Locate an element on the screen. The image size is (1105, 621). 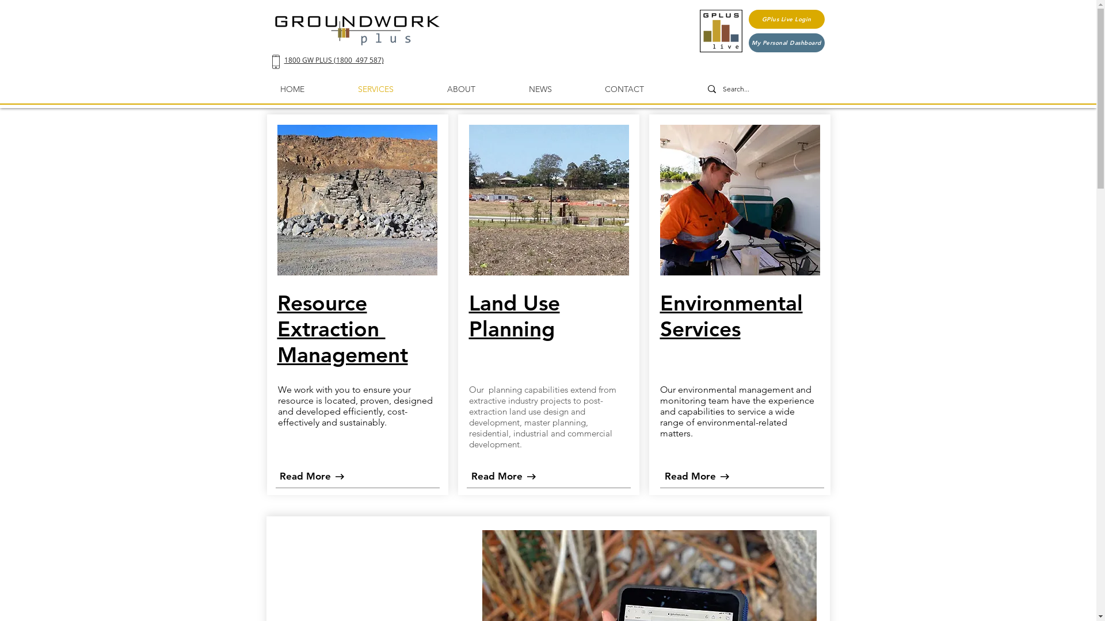
Read More is located at coordinates (690, 477).